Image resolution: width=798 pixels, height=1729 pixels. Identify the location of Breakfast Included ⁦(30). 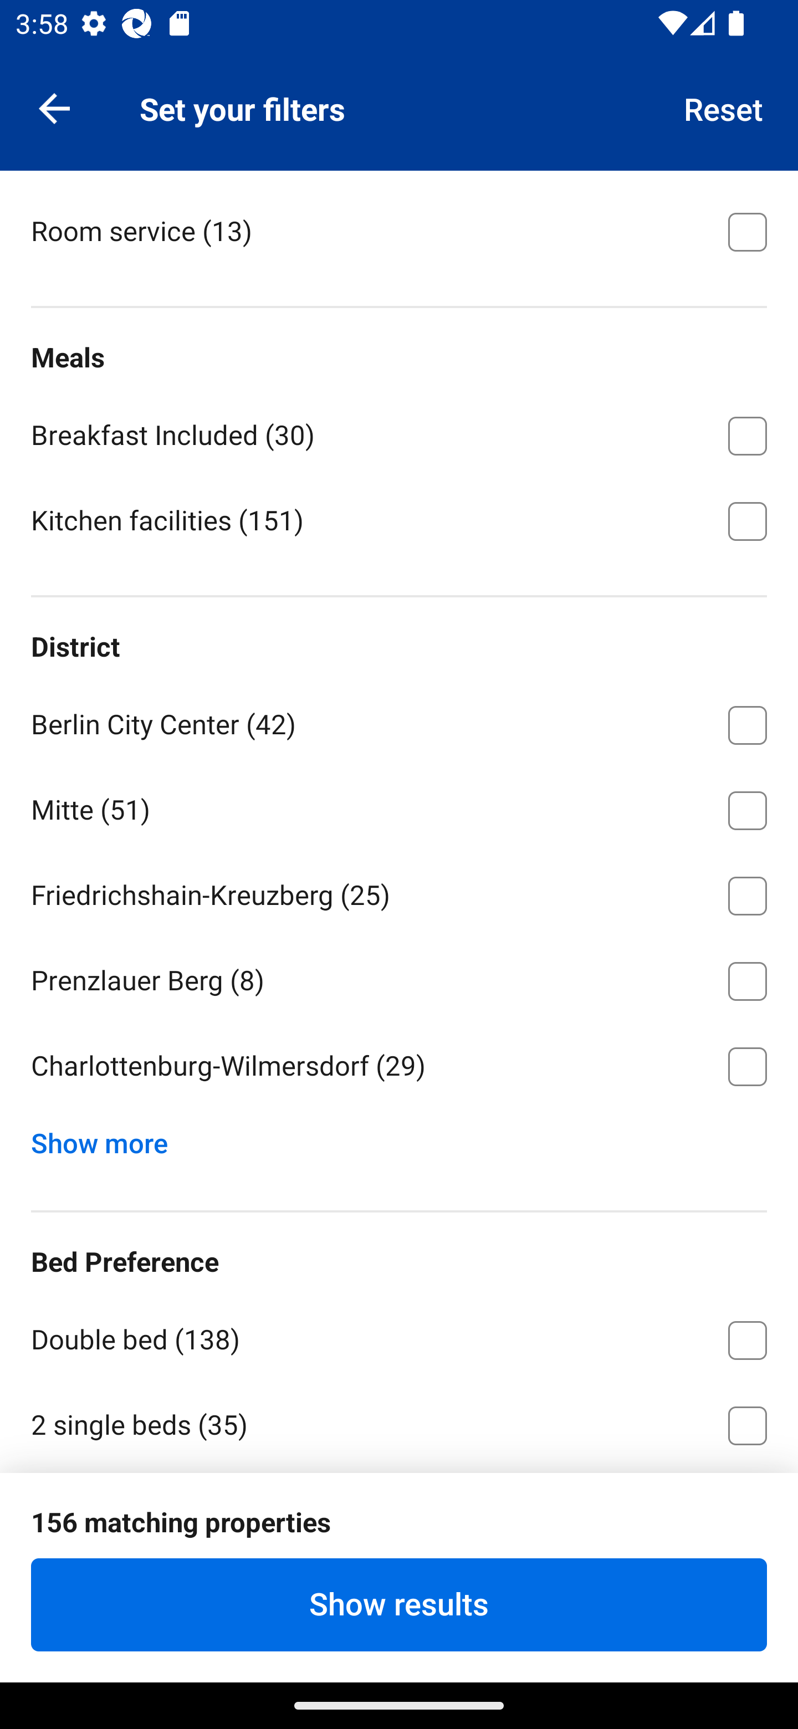
(399, 432).